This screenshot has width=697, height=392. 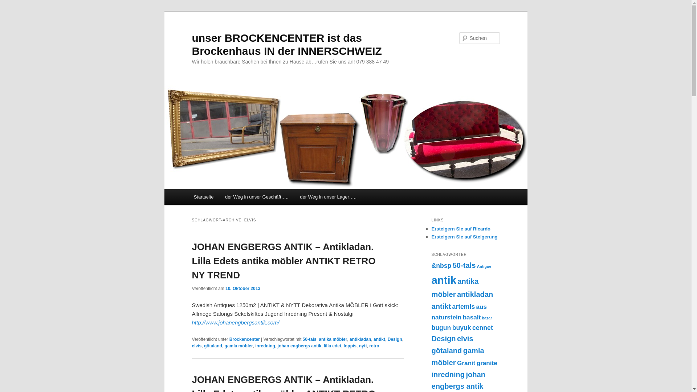 I want to click on unser BROCKENCENTER ist das Brockenhaus IN der INNERSCHWEIZ, so click(x=287, y=44).